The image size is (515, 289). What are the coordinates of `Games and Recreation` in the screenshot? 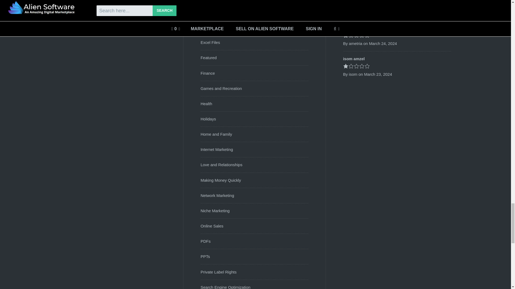 It's located at (221, 88).